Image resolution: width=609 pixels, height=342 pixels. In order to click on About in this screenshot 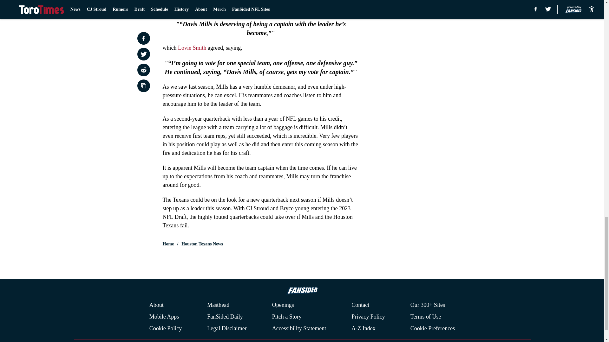, I will do `click(156, 305)`.